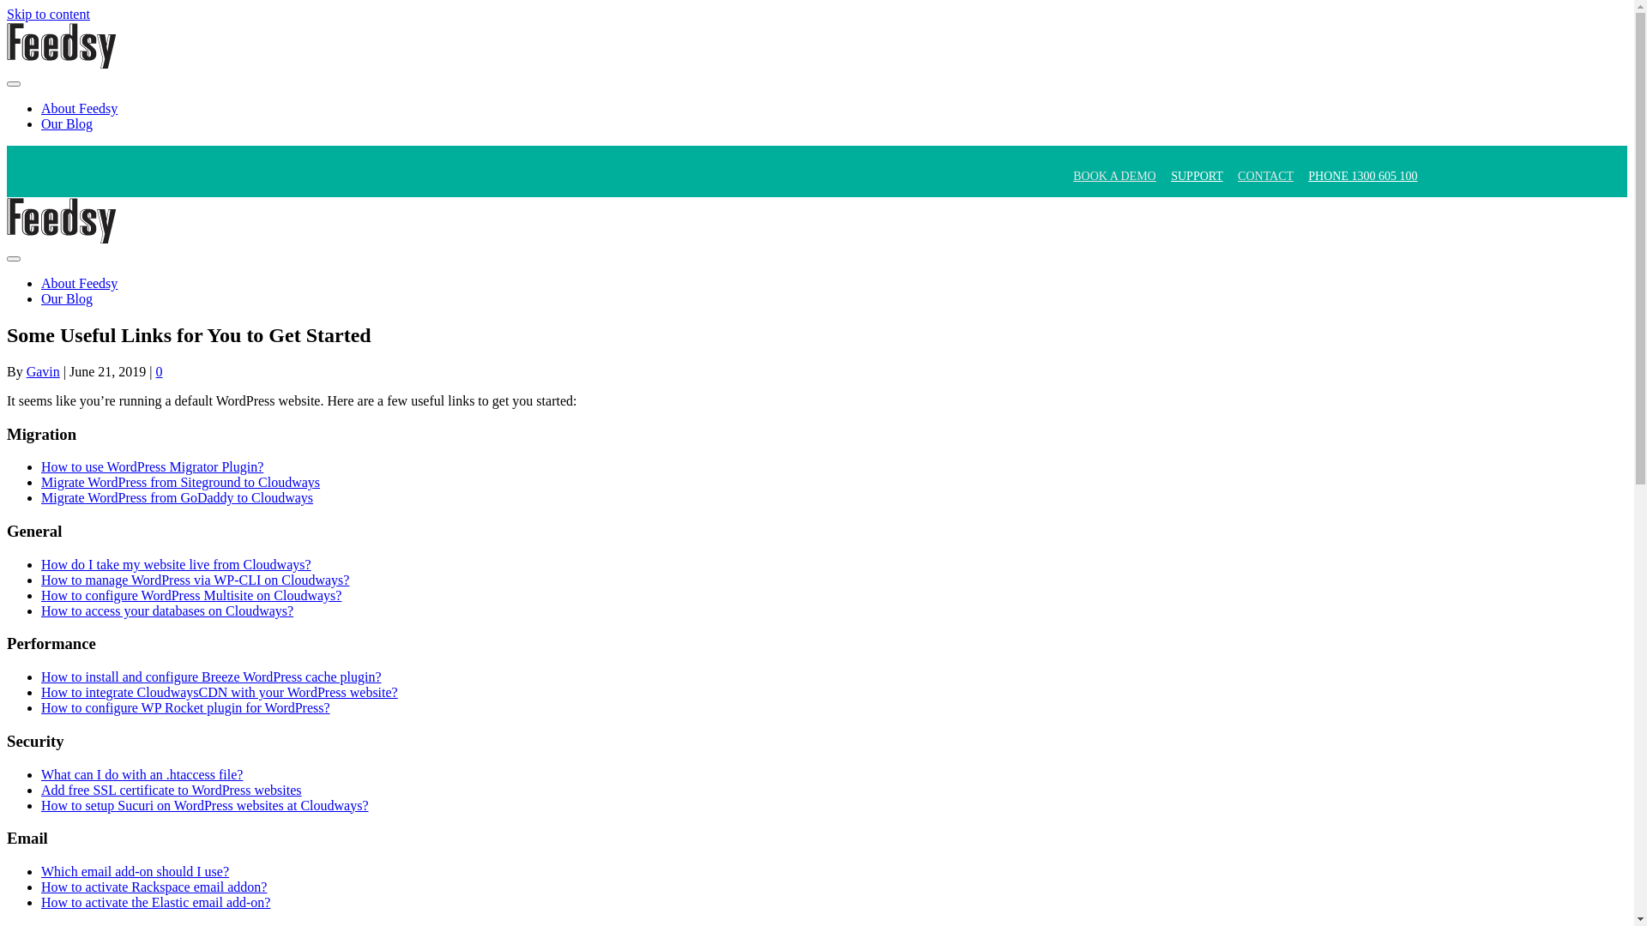 The image size is (1647, 926). Describe the element at coordinates (142, 775) in the screenshot. I see `What can I do with an .htaccess file?` at that location.